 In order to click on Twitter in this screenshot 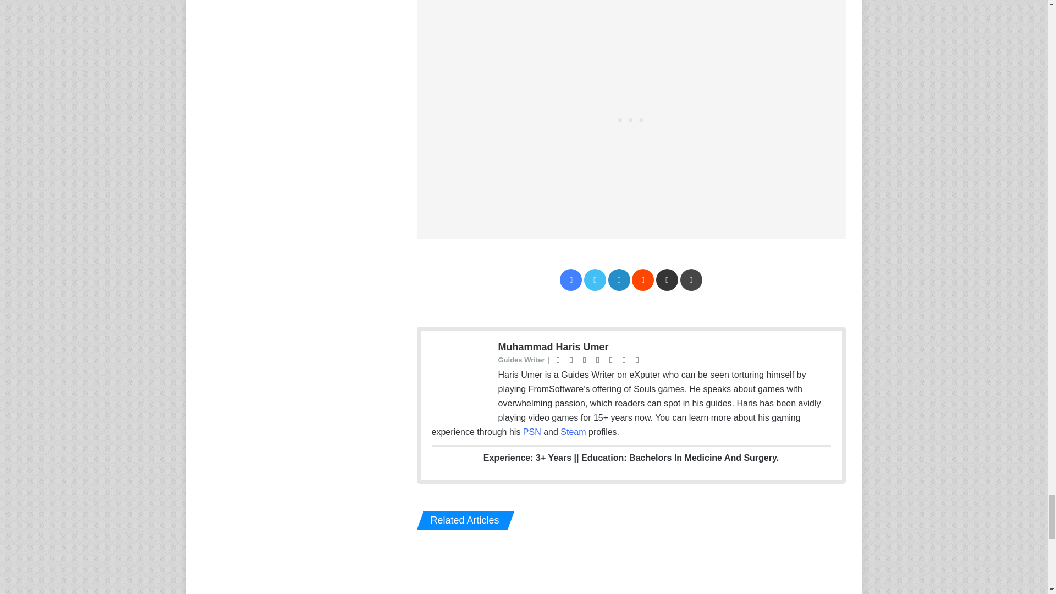, I will do `click(595, 280)`.